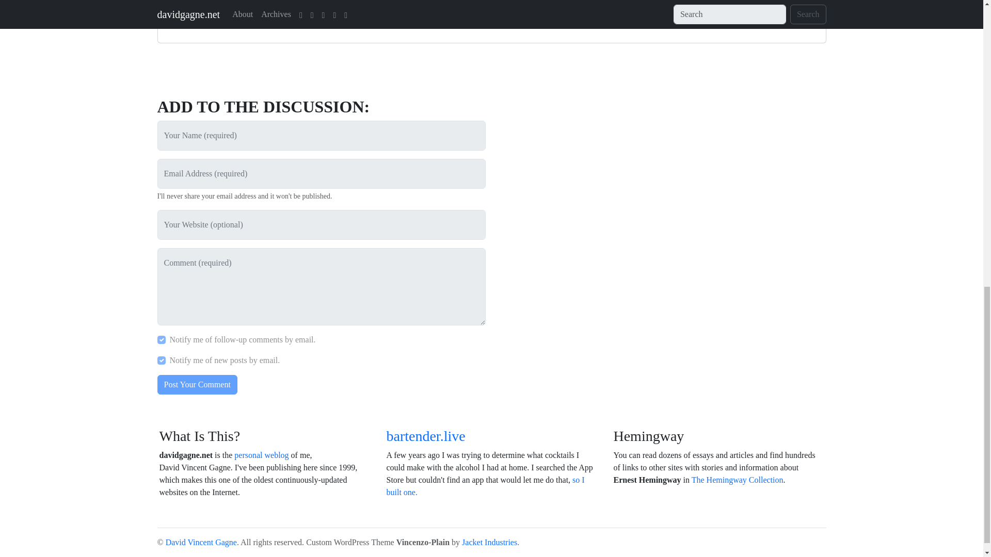  Describe the element at coordinates (261, 455) in the screenshot. I see `All About Me` at that location.